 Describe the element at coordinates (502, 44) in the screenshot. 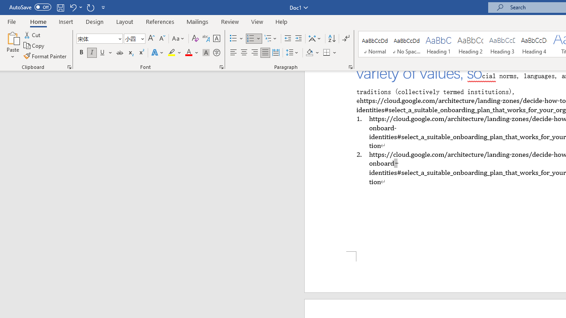

I see `Heading 3` at that location.